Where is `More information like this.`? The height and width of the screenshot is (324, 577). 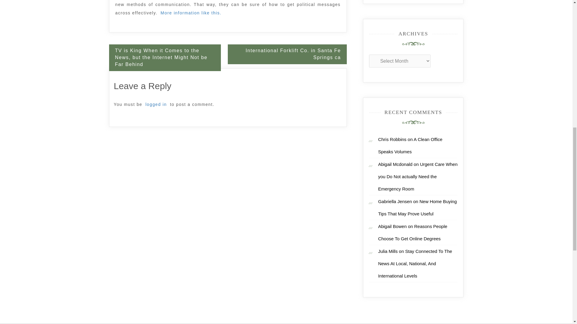 More information like this. is located at coordinates (191, 13).